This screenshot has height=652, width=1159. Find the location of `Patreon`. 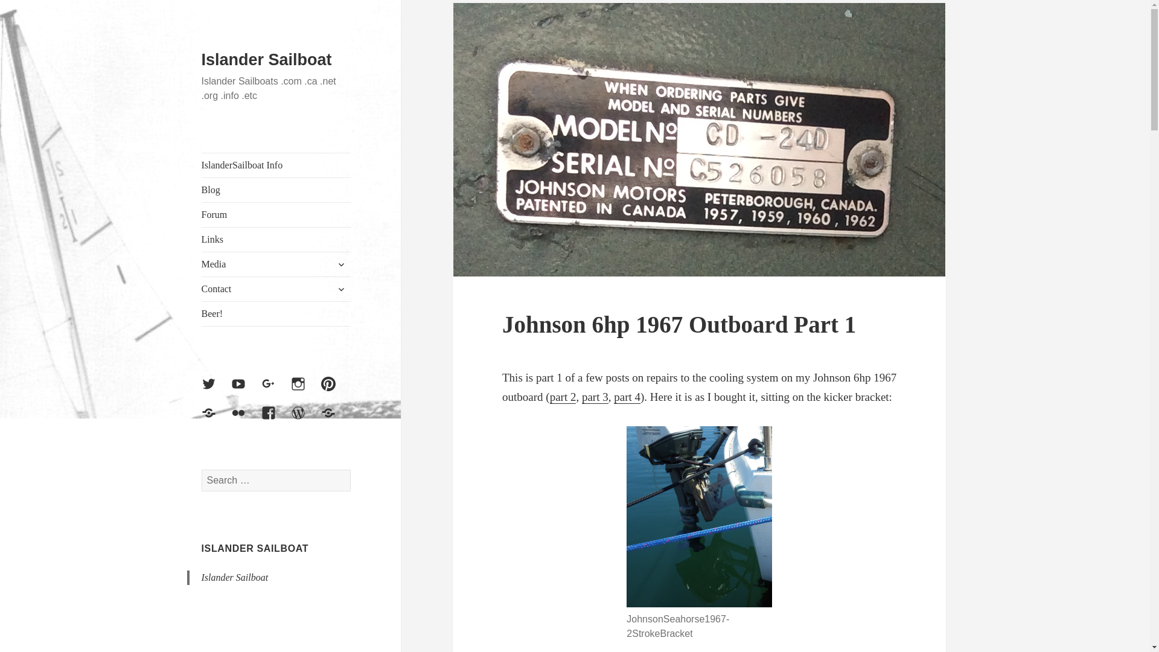

Patreon is located at coordinates (335, 420).